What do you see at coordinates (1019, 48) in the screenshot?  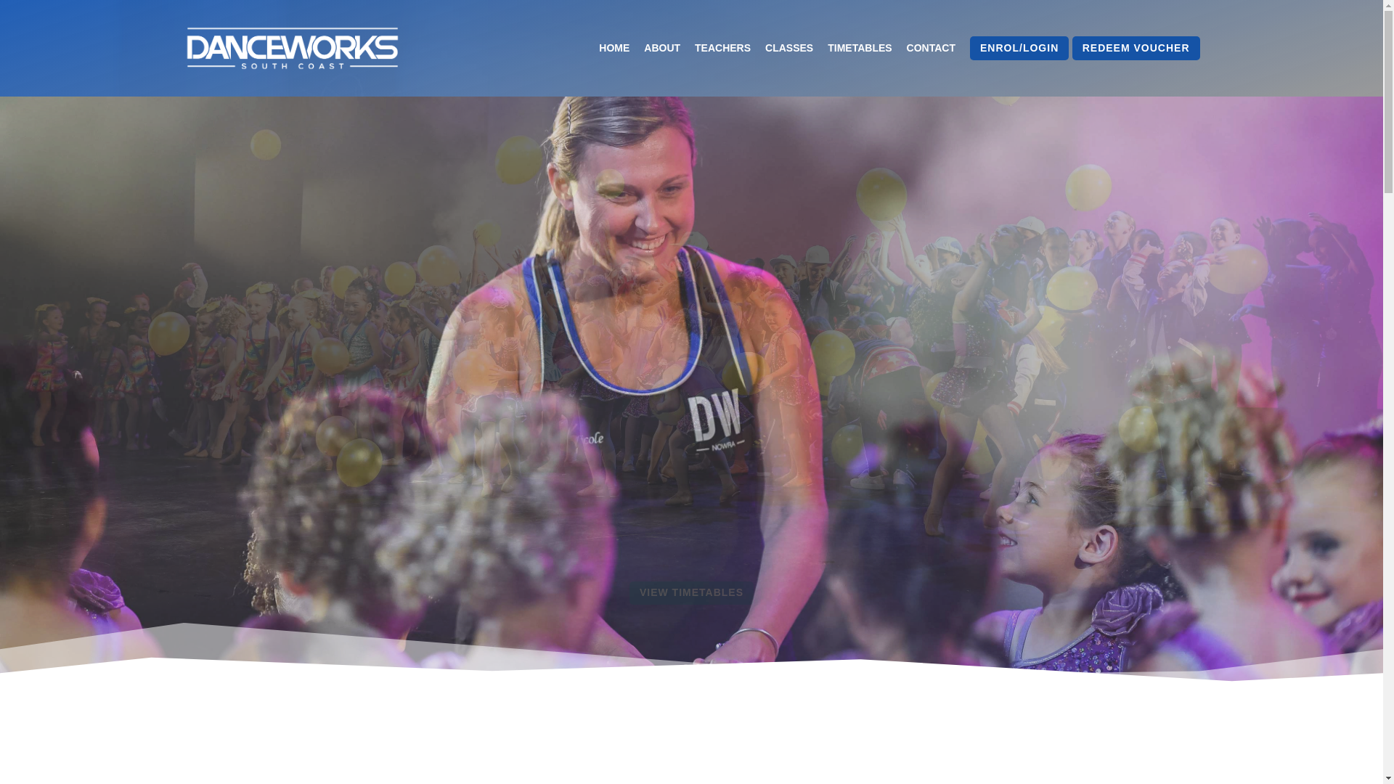 I see `ENROL/LOGIN` at bounding box center [1019, 48].